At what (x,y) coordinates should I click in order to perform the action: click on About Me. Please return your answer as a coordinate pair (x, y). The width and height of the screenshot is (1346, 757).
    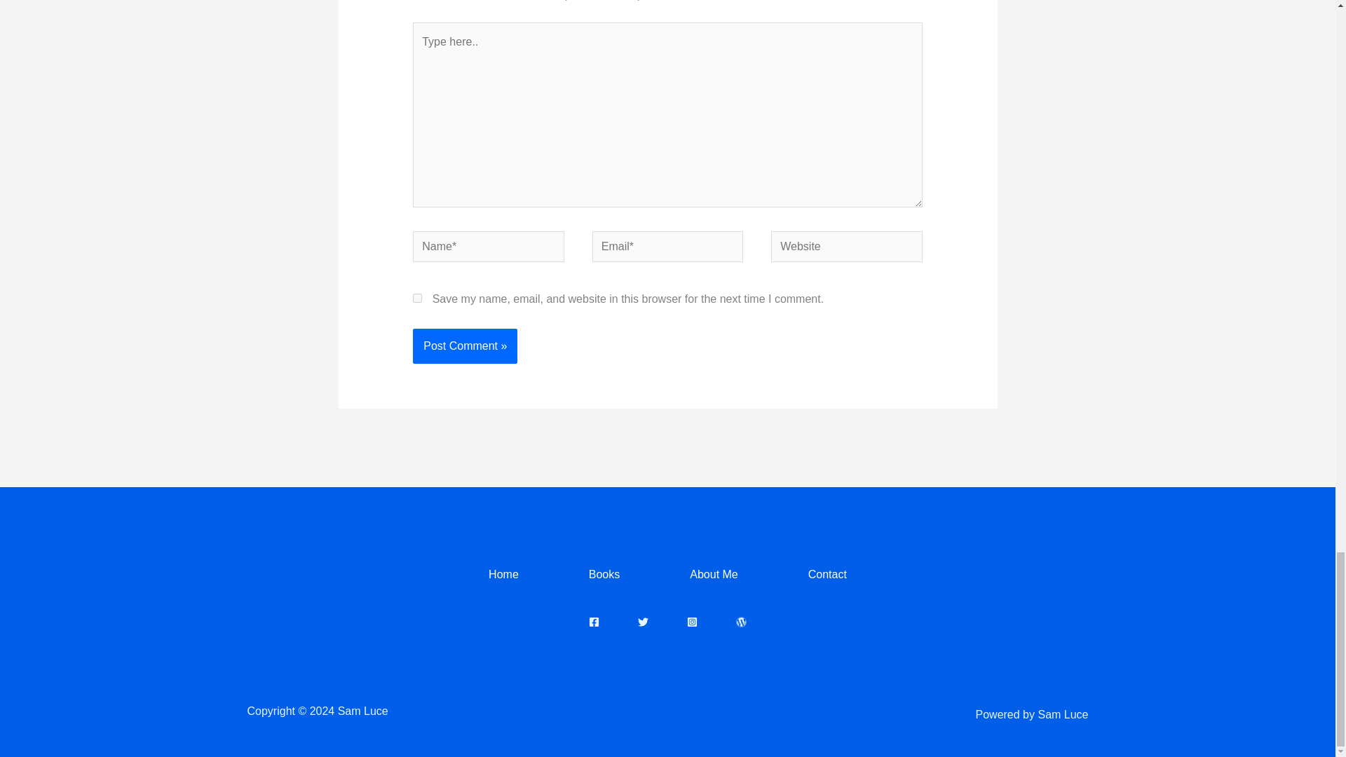
    Looking at the image, I should click on (714, 575).